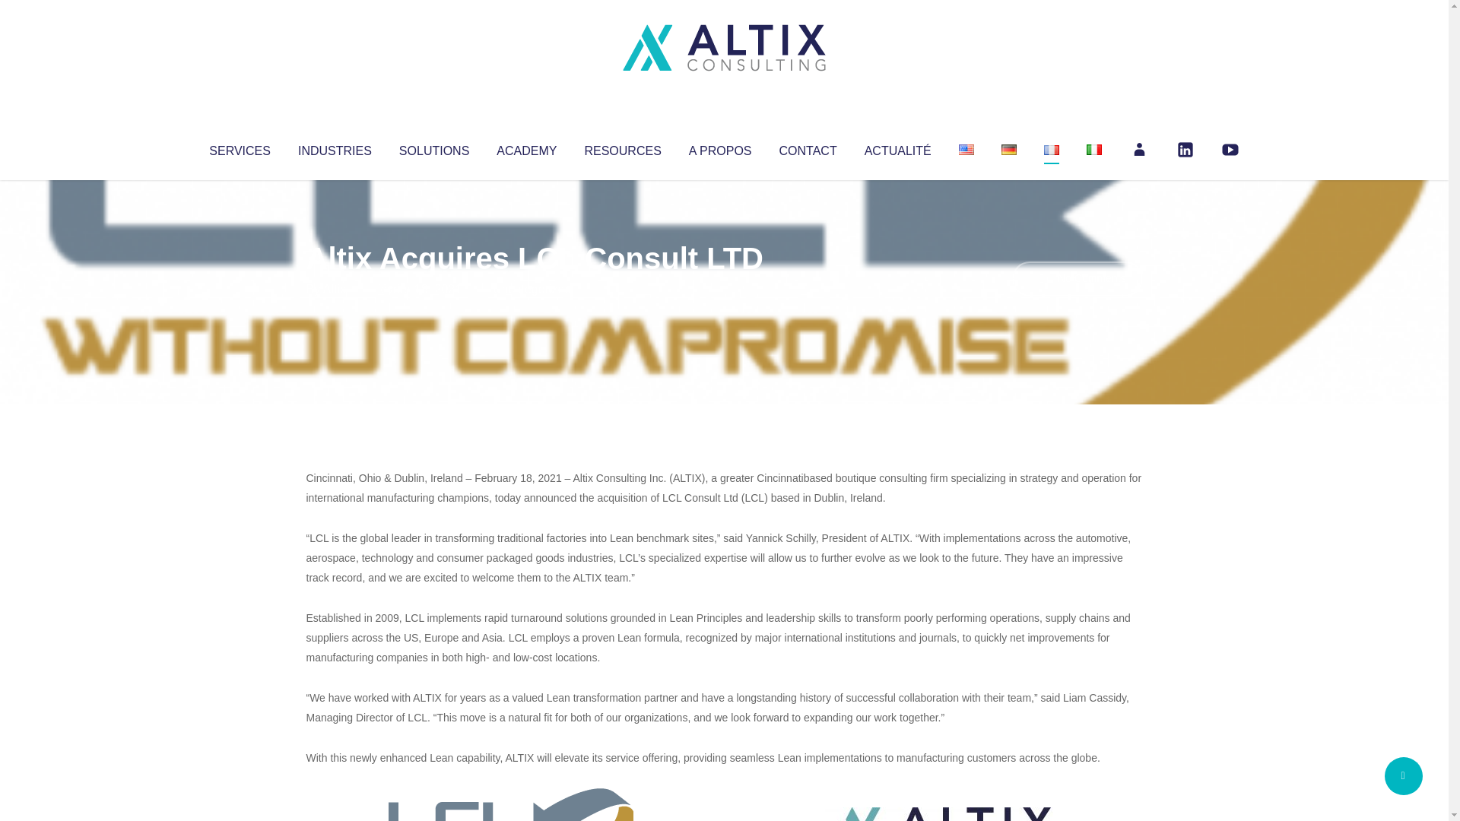 Image resolution: width=1460 pixels, height=821 pixels. What do you see at coordinates (335, 147) in the screenshot?
I see `INDUSTRIES` at bounding box center [335, 147].